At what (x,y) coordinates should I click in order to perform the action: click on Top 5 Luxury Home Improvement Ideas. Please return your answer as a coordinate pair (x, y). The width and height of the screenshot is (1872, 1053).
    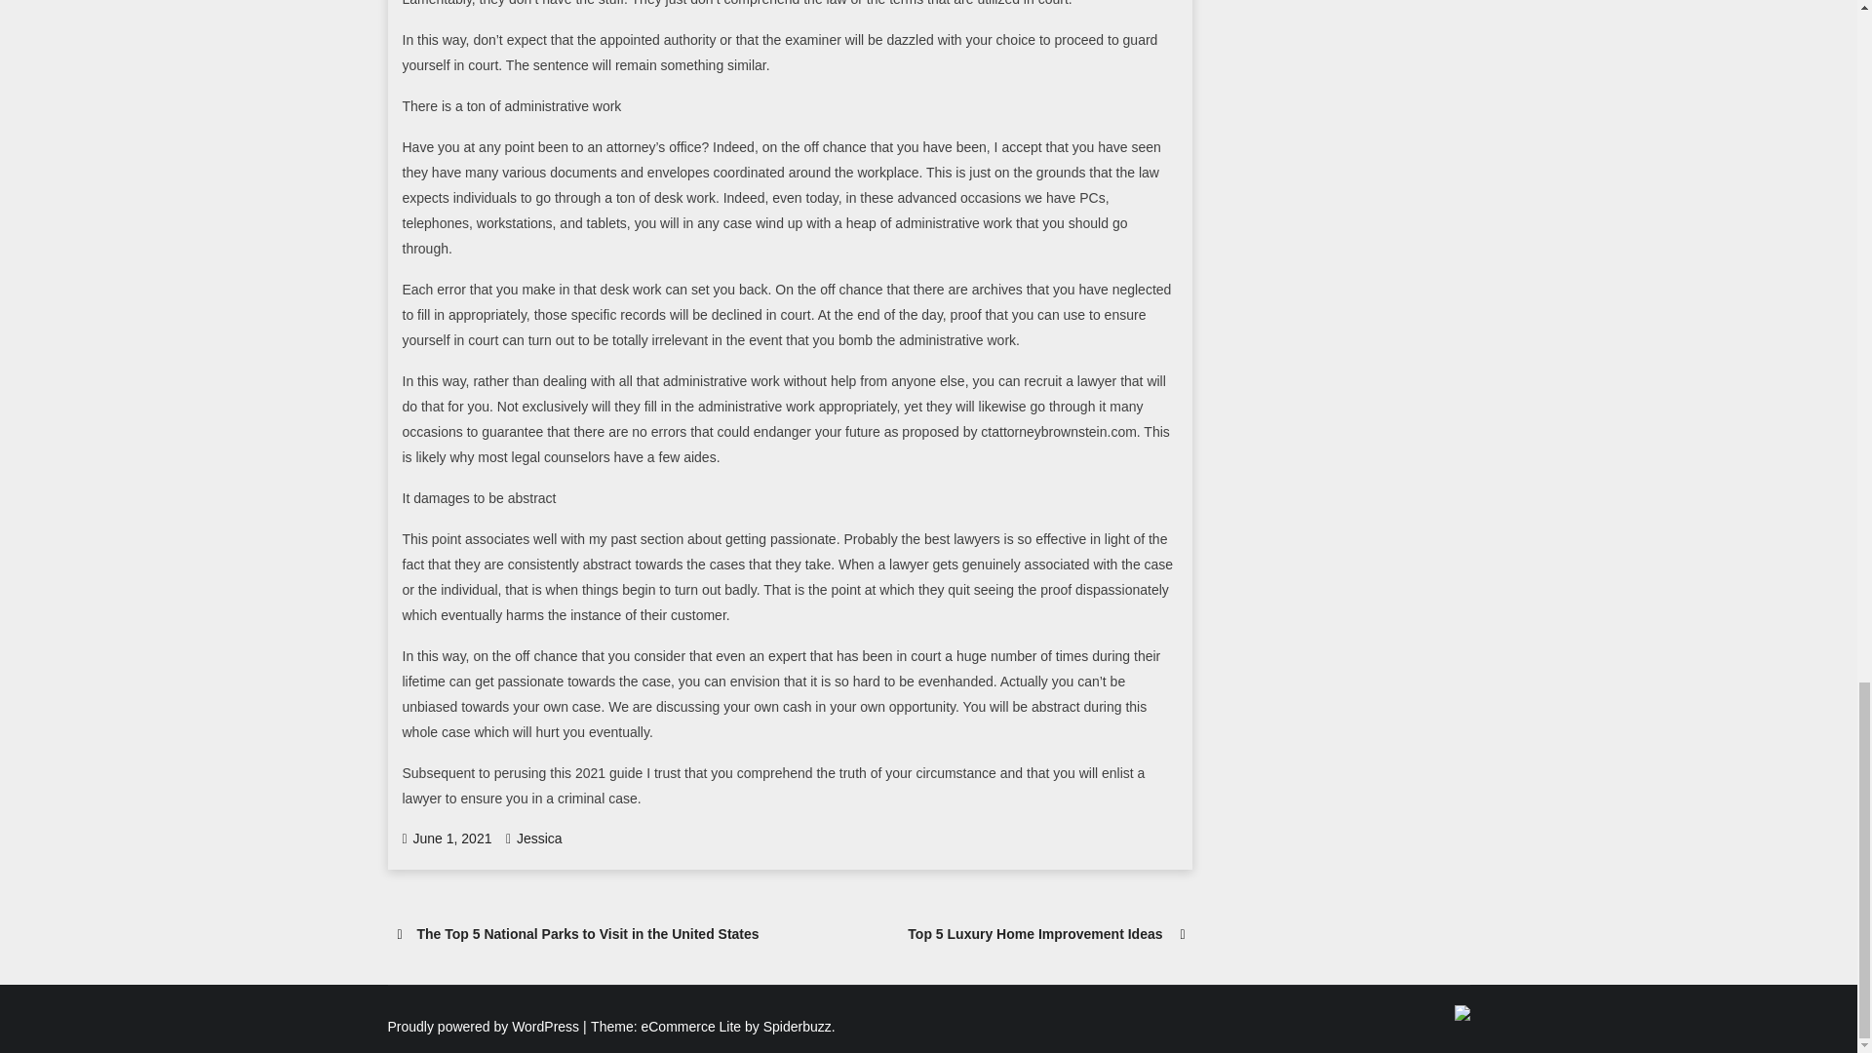
    Looking at the image, I should click on (1035, 934).